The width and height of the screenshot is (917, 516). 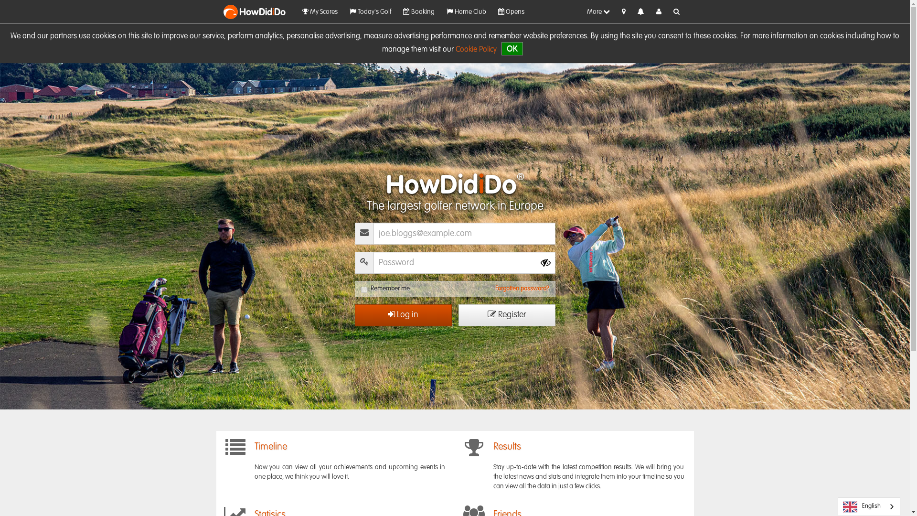 I want to click on Book and play, so click(x=418, y=12).